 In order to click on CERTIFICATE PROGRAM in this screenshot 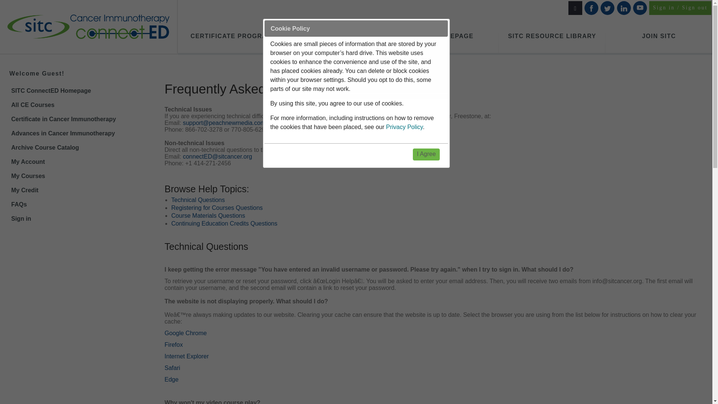, I will do `click(231, 37)`.